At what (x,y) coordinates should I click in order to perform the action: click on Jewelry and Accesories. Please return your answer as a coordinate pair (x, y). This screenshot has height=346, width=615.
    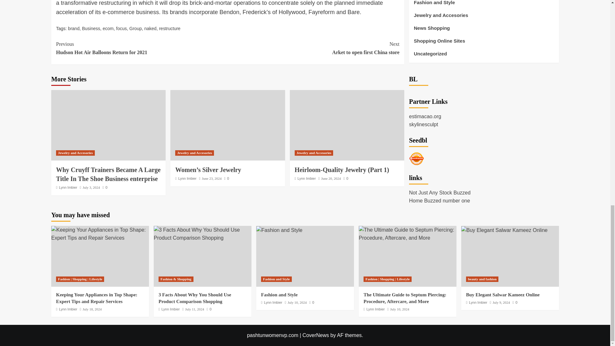
    Looking at the image, I should click on (195, 153).